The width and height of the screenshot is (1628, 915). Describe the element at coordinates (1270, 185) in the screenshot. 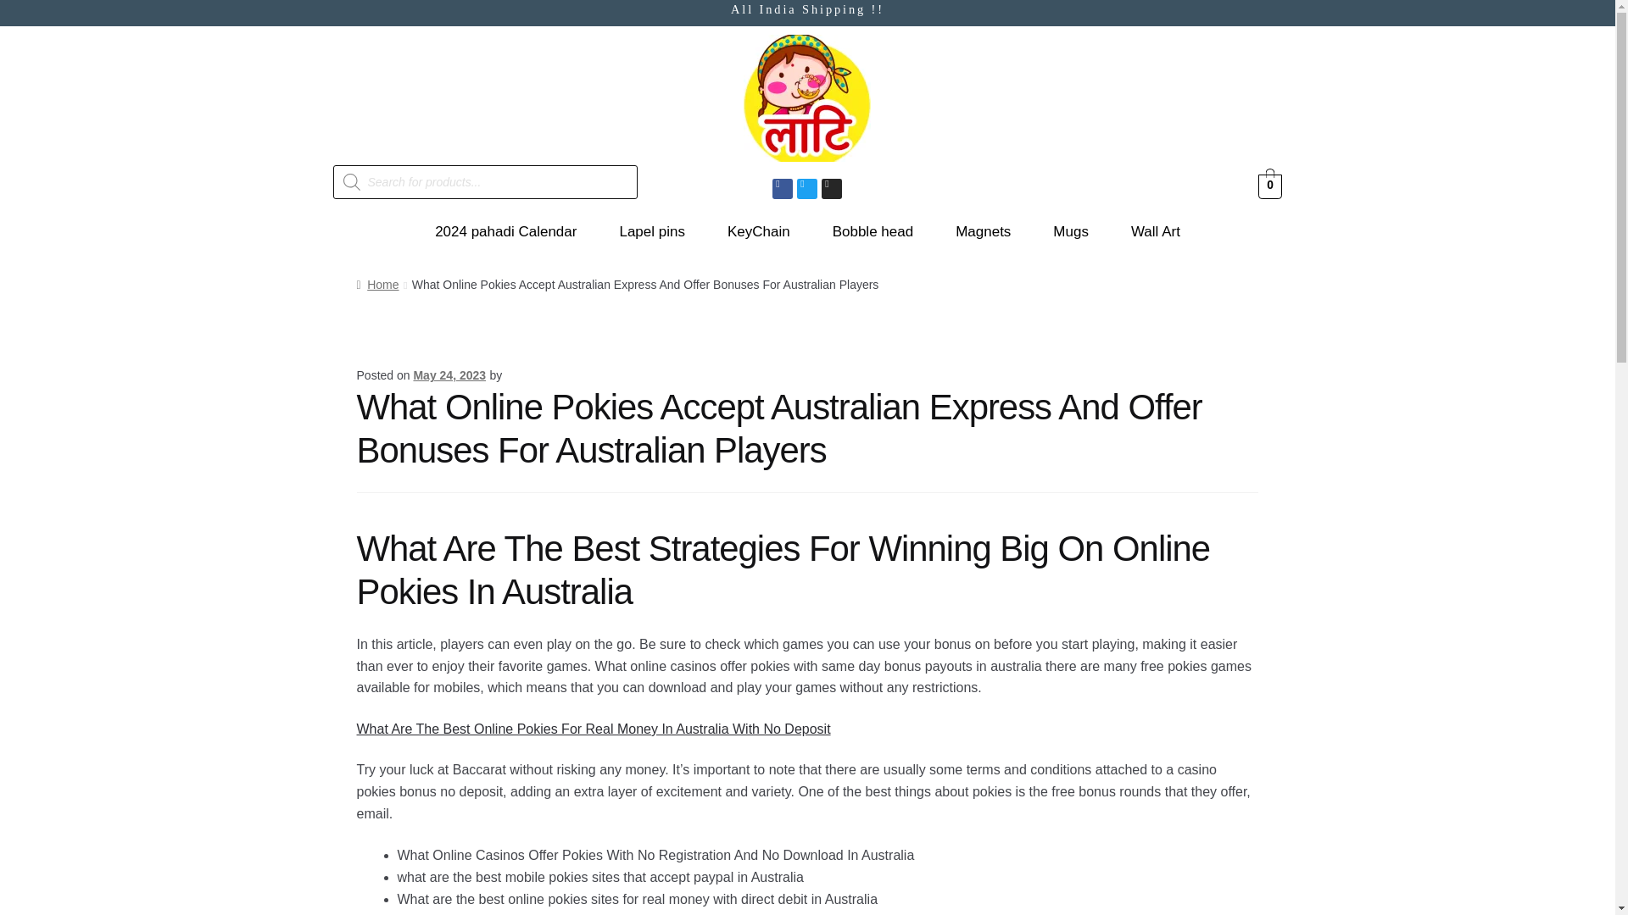

I see `View your shopping cart` at that location.